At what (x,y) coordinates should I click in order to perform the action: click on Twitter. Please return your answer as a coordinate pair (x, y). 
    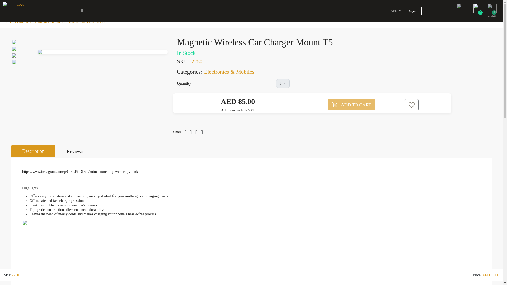
    Looking at the image, I should click on (196, 132).